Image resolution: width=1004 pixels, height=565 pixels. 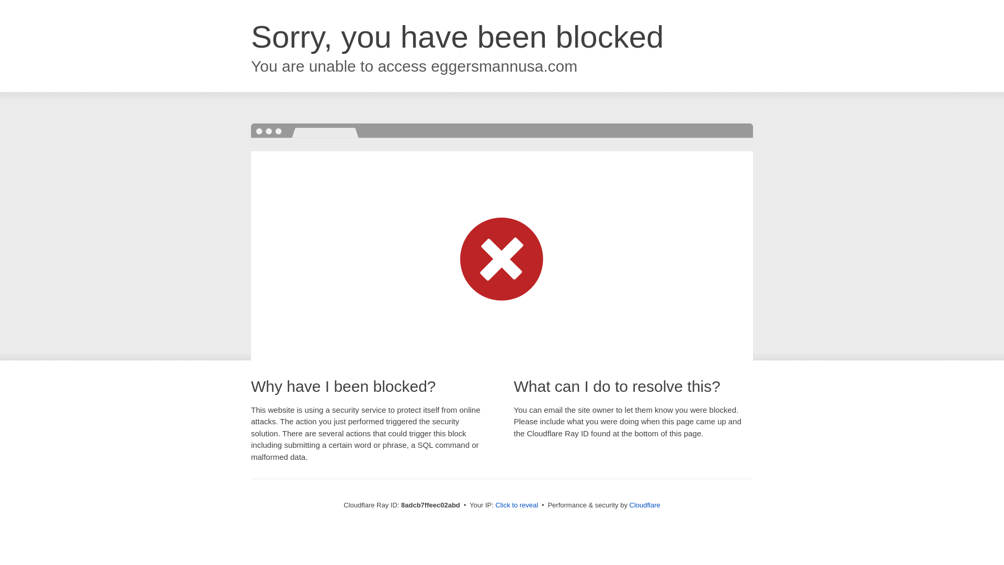 I want to click on Click to reveal, so click(x=517, y=505).